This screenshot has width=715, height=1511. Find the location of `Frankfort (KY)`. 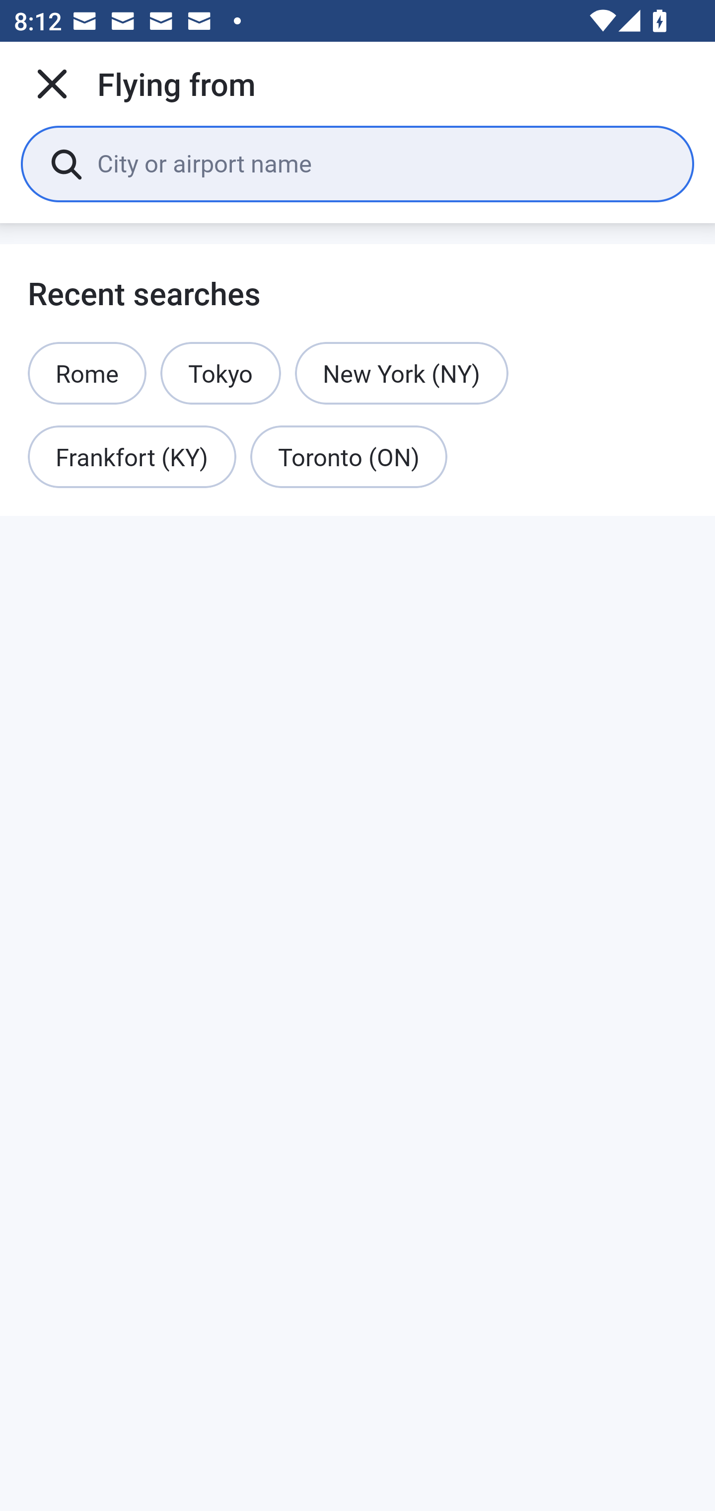

Frankfort (KY) is located at coordinates (132, 457).